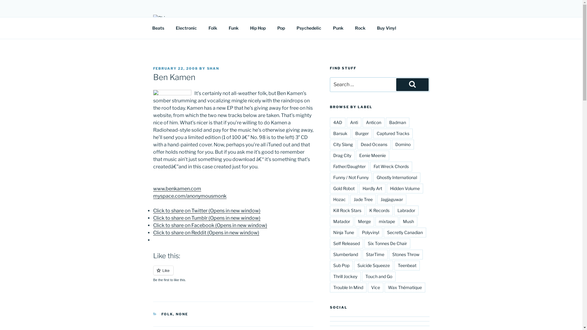 Image resolution: width=587 pixels, height=330 pixels. Describe the element at coordinates (364, 222) in the screenshot. I see `Merge` at that location.